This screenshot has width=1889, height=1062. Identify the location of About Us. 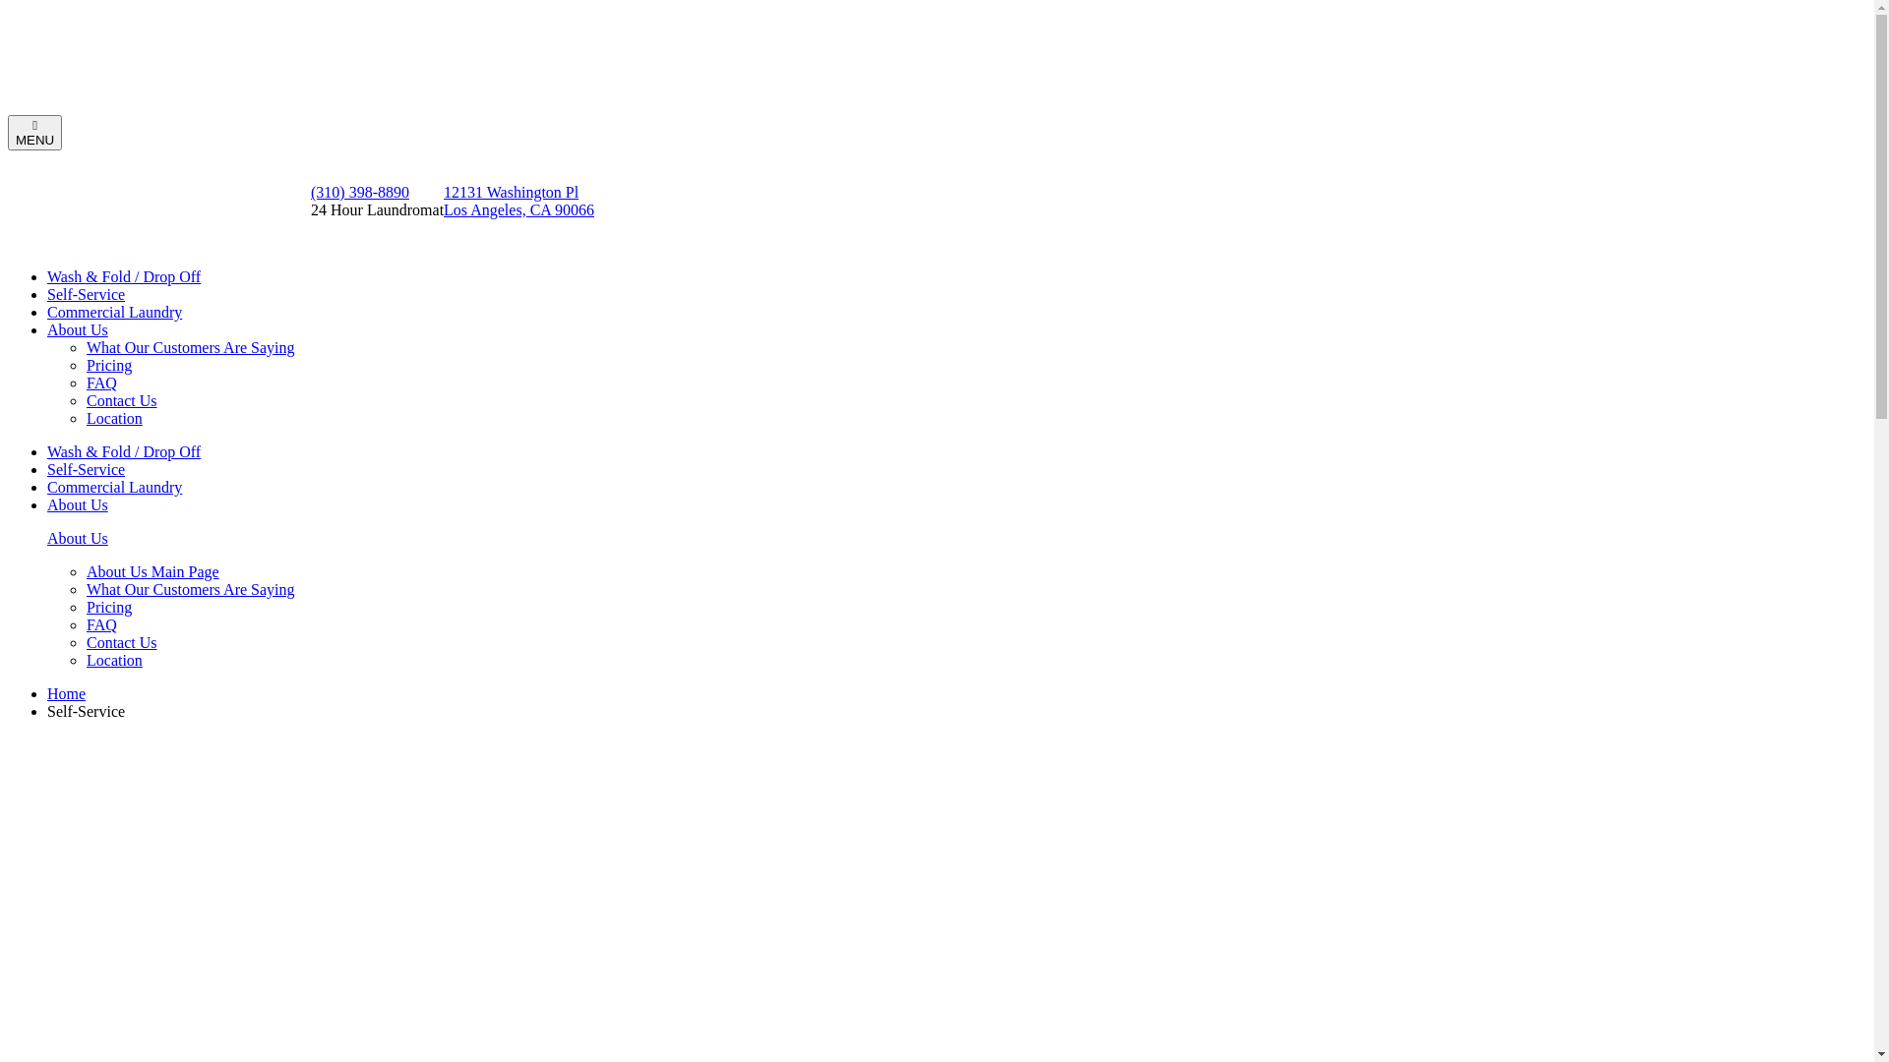
(78, 539).